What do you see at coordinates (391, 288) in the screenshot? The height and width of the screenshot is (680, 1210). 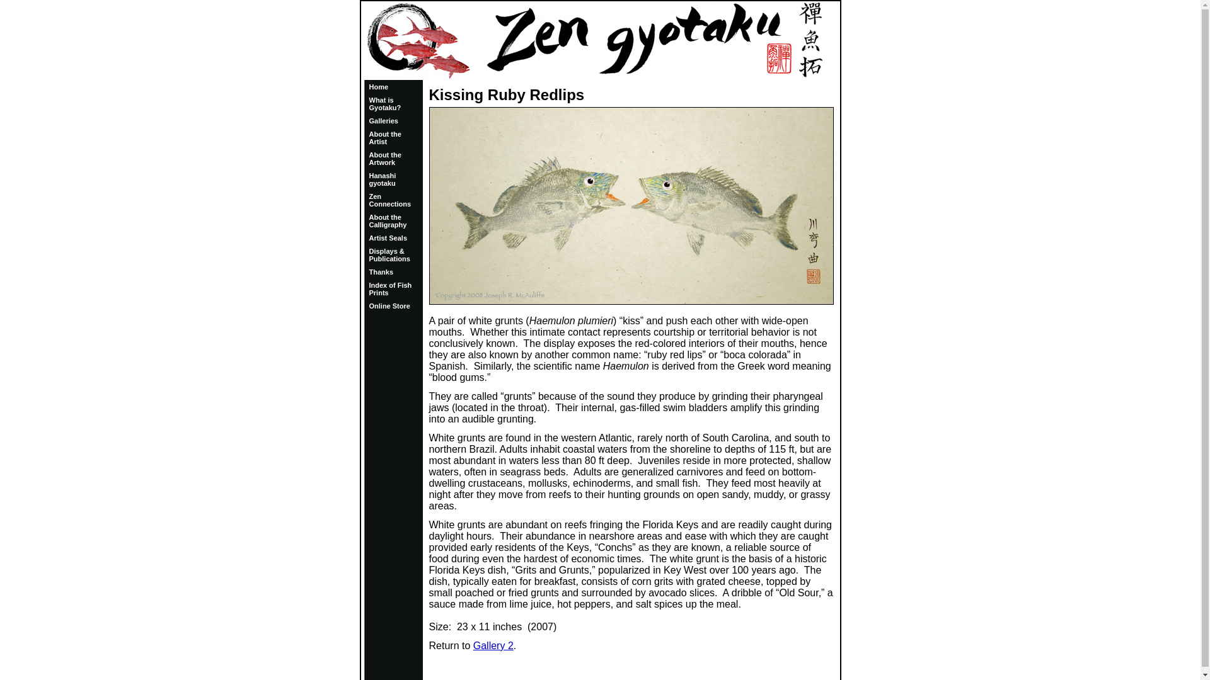 I see `Index of Fish Prints` at bounding box center [391, 288].